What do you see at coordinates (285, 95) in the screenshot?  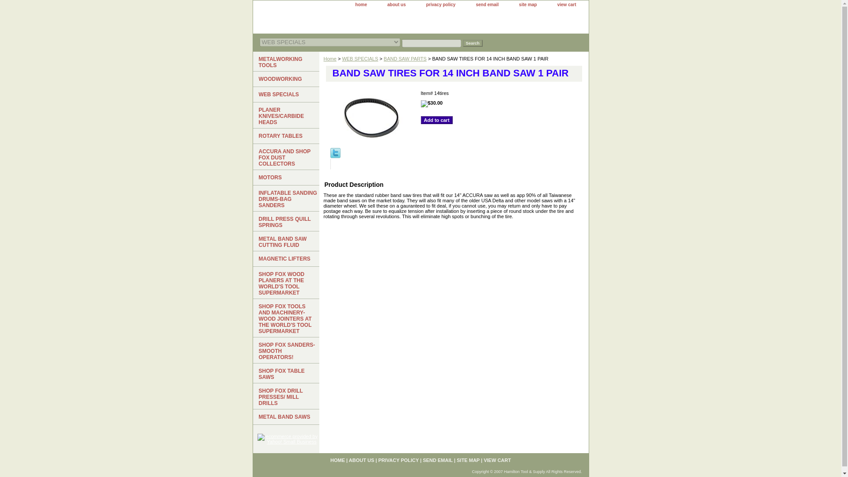 I see `WEB SPECIALS` at bounding box center [285, 95].